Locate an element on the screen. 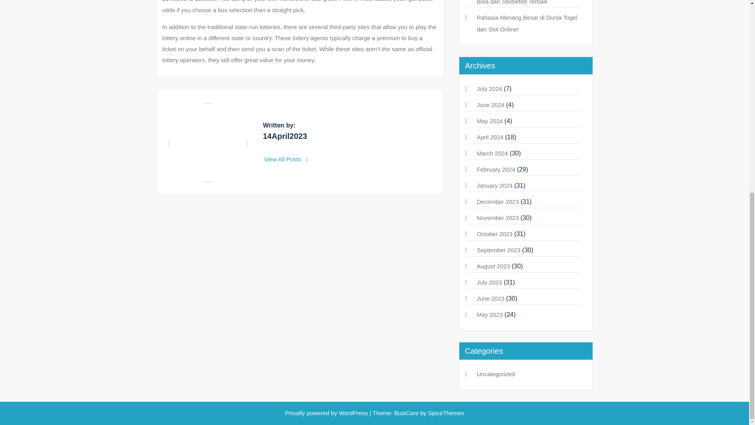  September 2023 is located at coordinates (498, 250).